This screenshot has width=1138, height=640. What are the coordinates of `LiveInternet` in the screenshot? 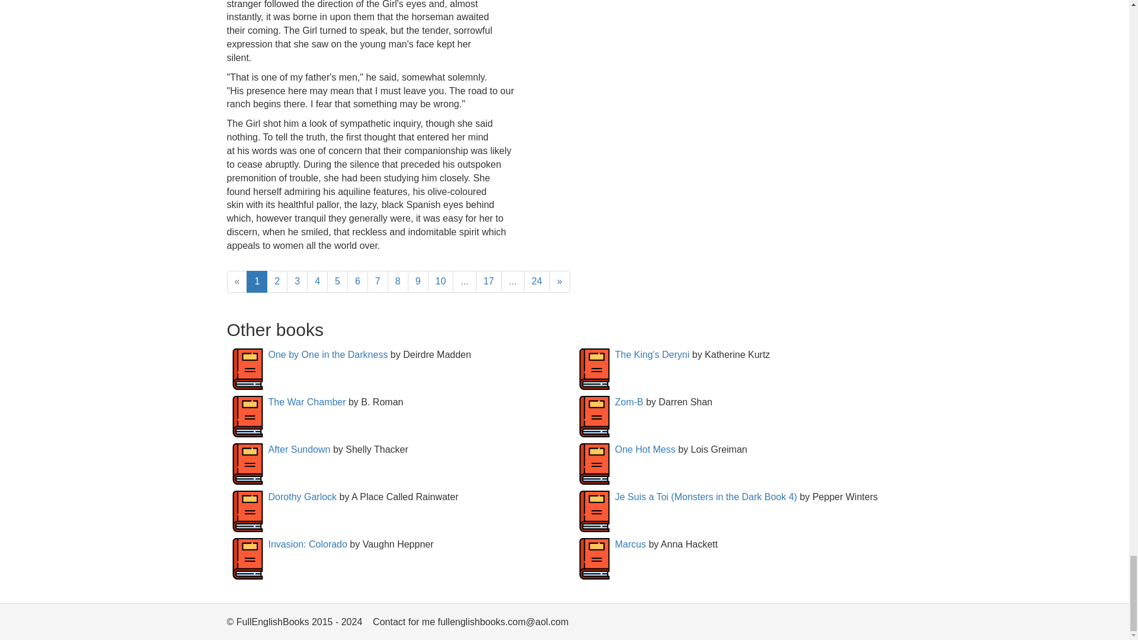 It's located at (893, 625).